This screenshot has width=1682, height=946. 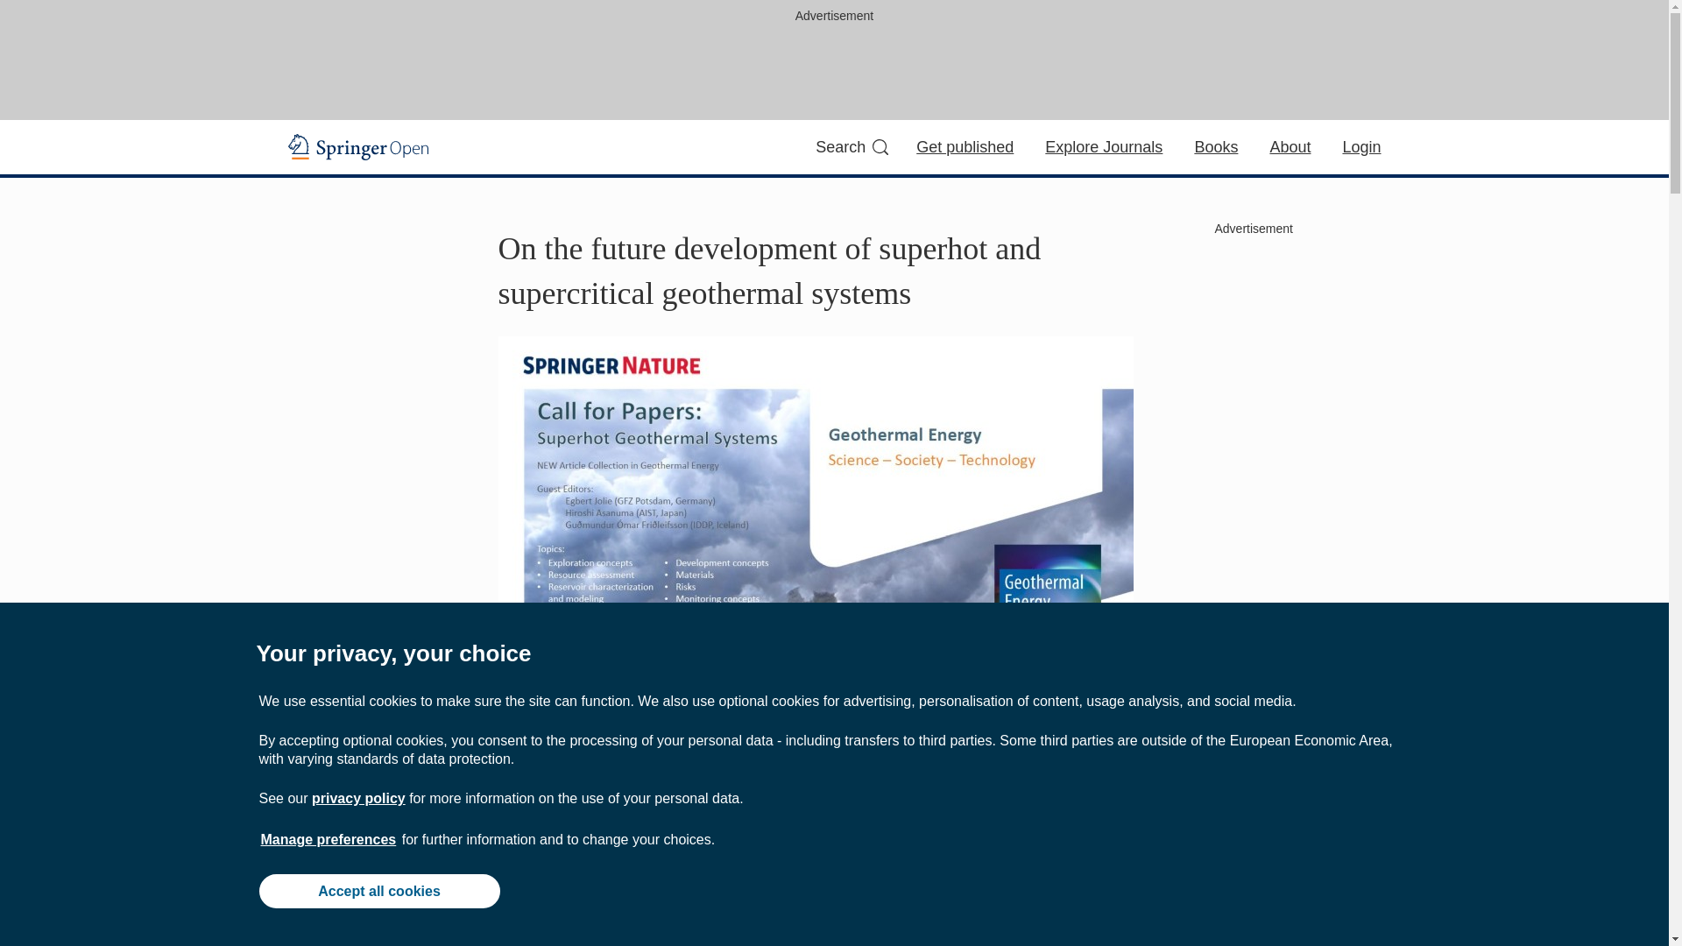 What do you see at coordinates (1103, 147) in the screenshot?
I see `Explore Journals` at bounding box center [1103, 147].